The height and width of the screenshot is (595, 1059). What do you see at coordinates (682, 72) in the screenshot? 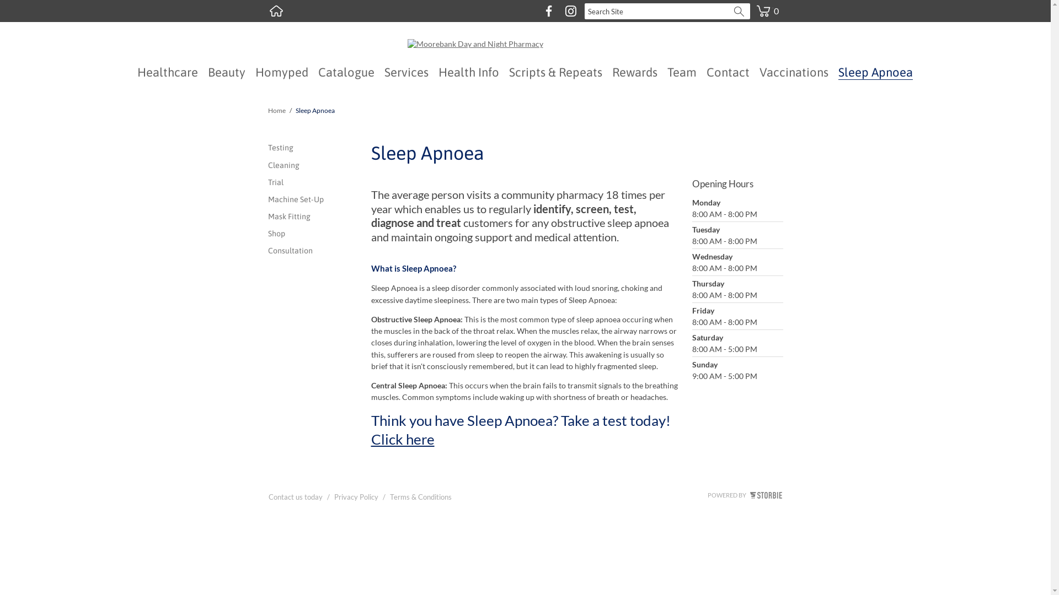
I see `Team` at bounding box center [682, 72].